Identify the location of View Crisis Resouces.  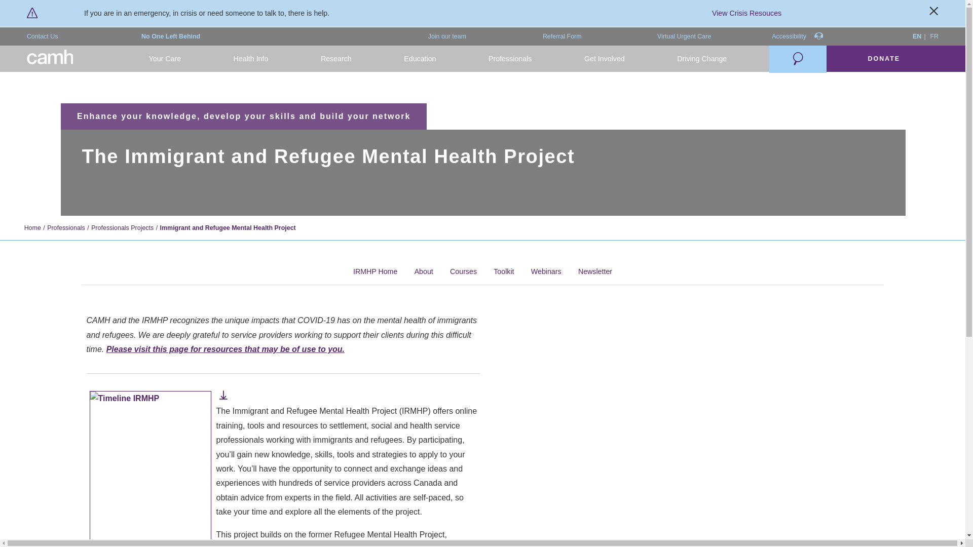
(746, 13).